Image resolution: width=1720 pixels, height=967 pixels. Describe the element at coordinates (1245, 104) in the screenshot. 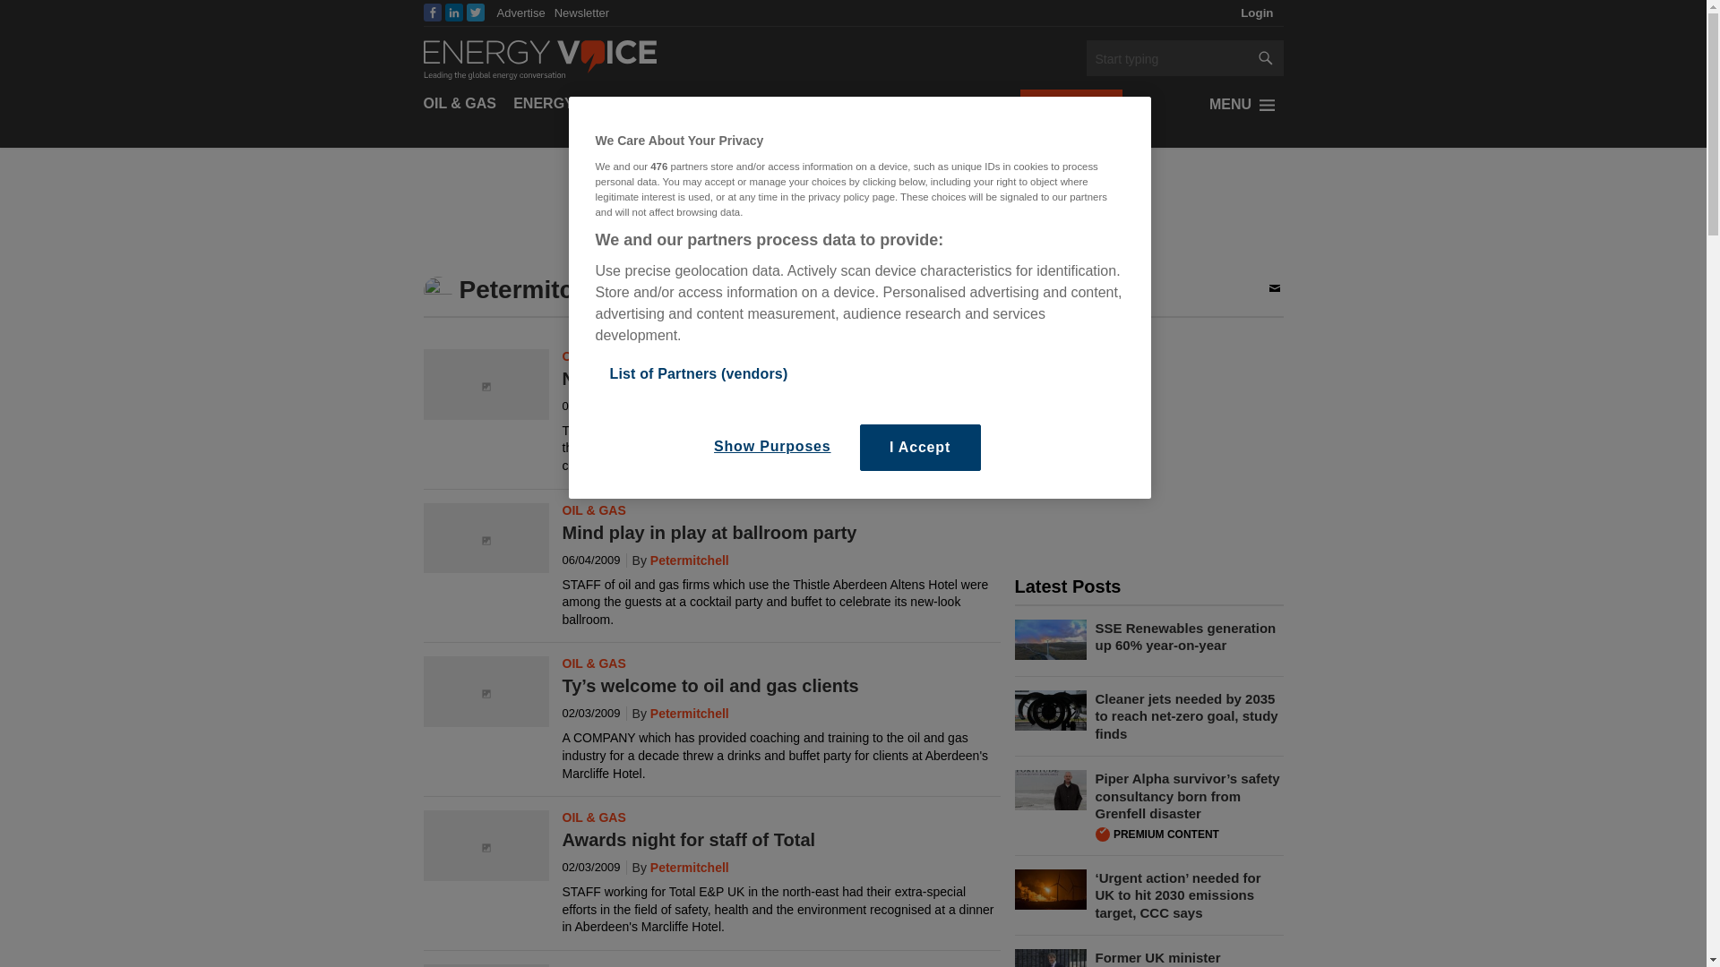

I see `MENU` at that location.